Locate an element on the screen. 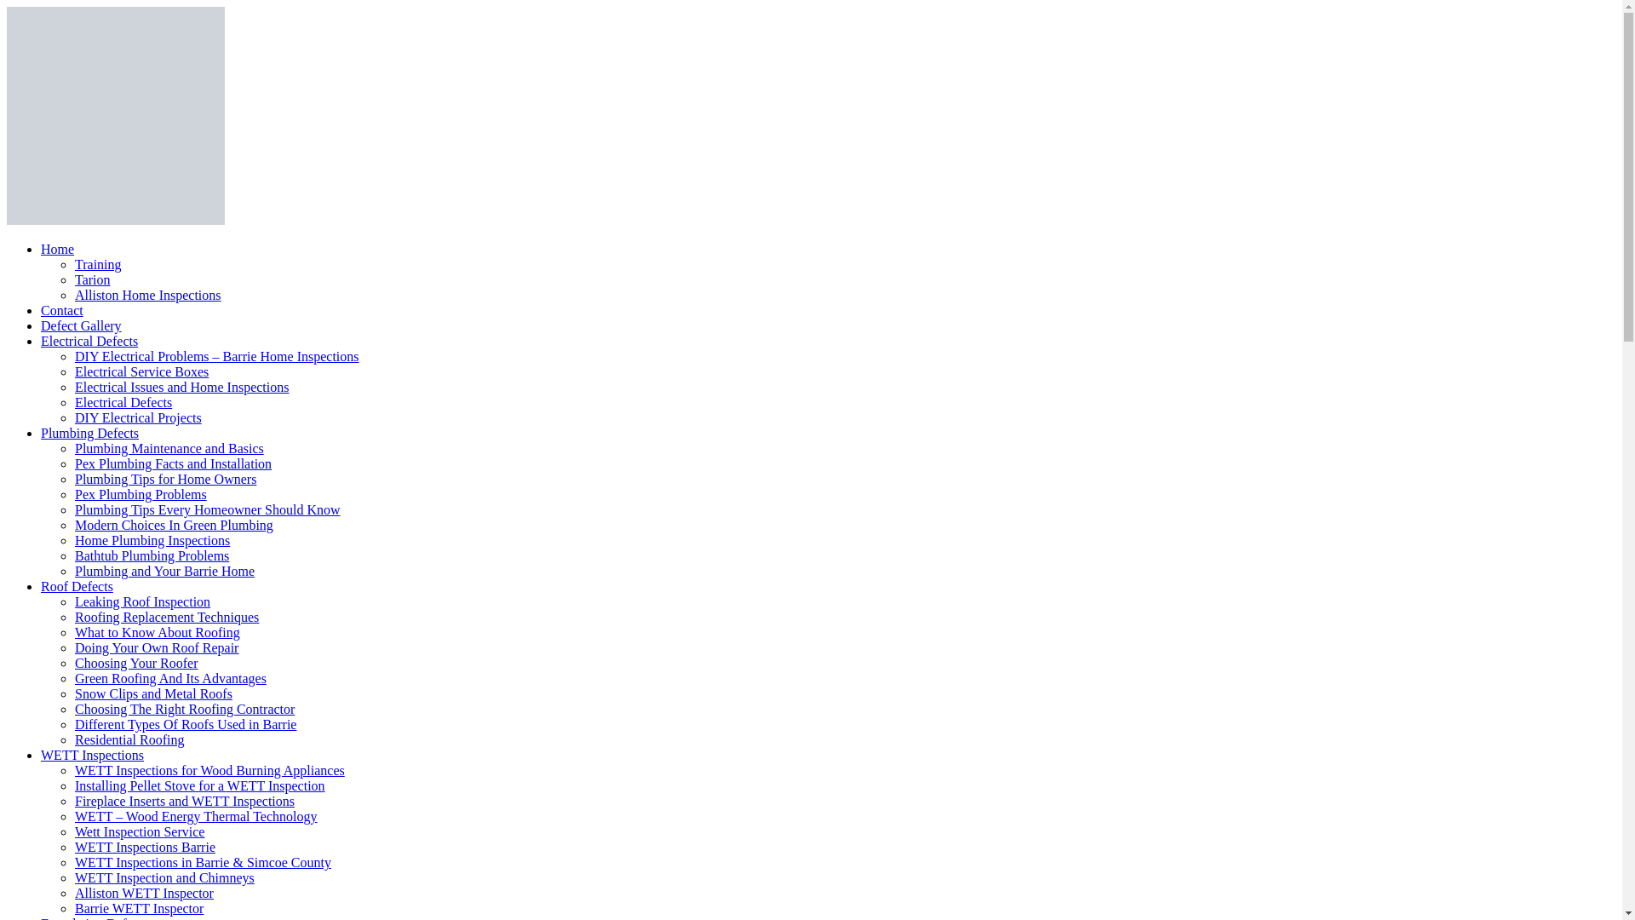 The image size is (1635, 920). Plumbing and Your Barrie Home is located at coordinates (165, 571).